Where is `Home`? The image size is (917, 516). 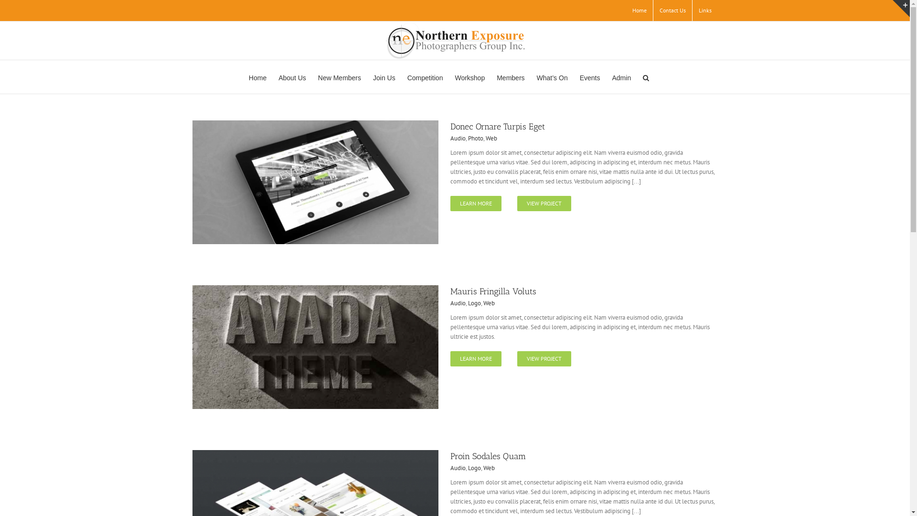 Home is located at coordinates (639, 11).